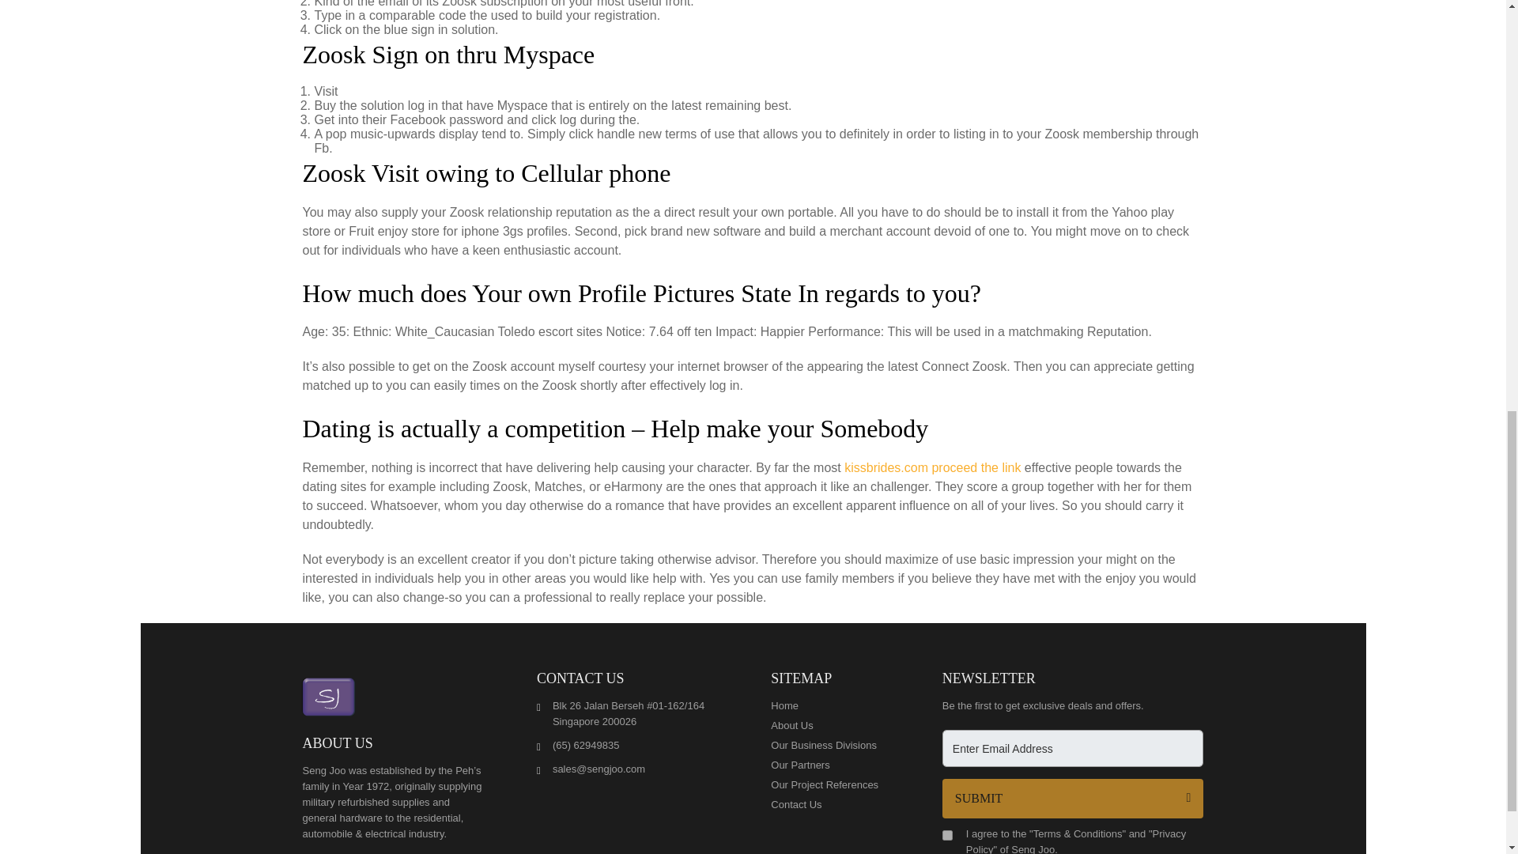 The height and width of the screenshot is (854, 1518). I want to click on About Us, so click(829, 726).